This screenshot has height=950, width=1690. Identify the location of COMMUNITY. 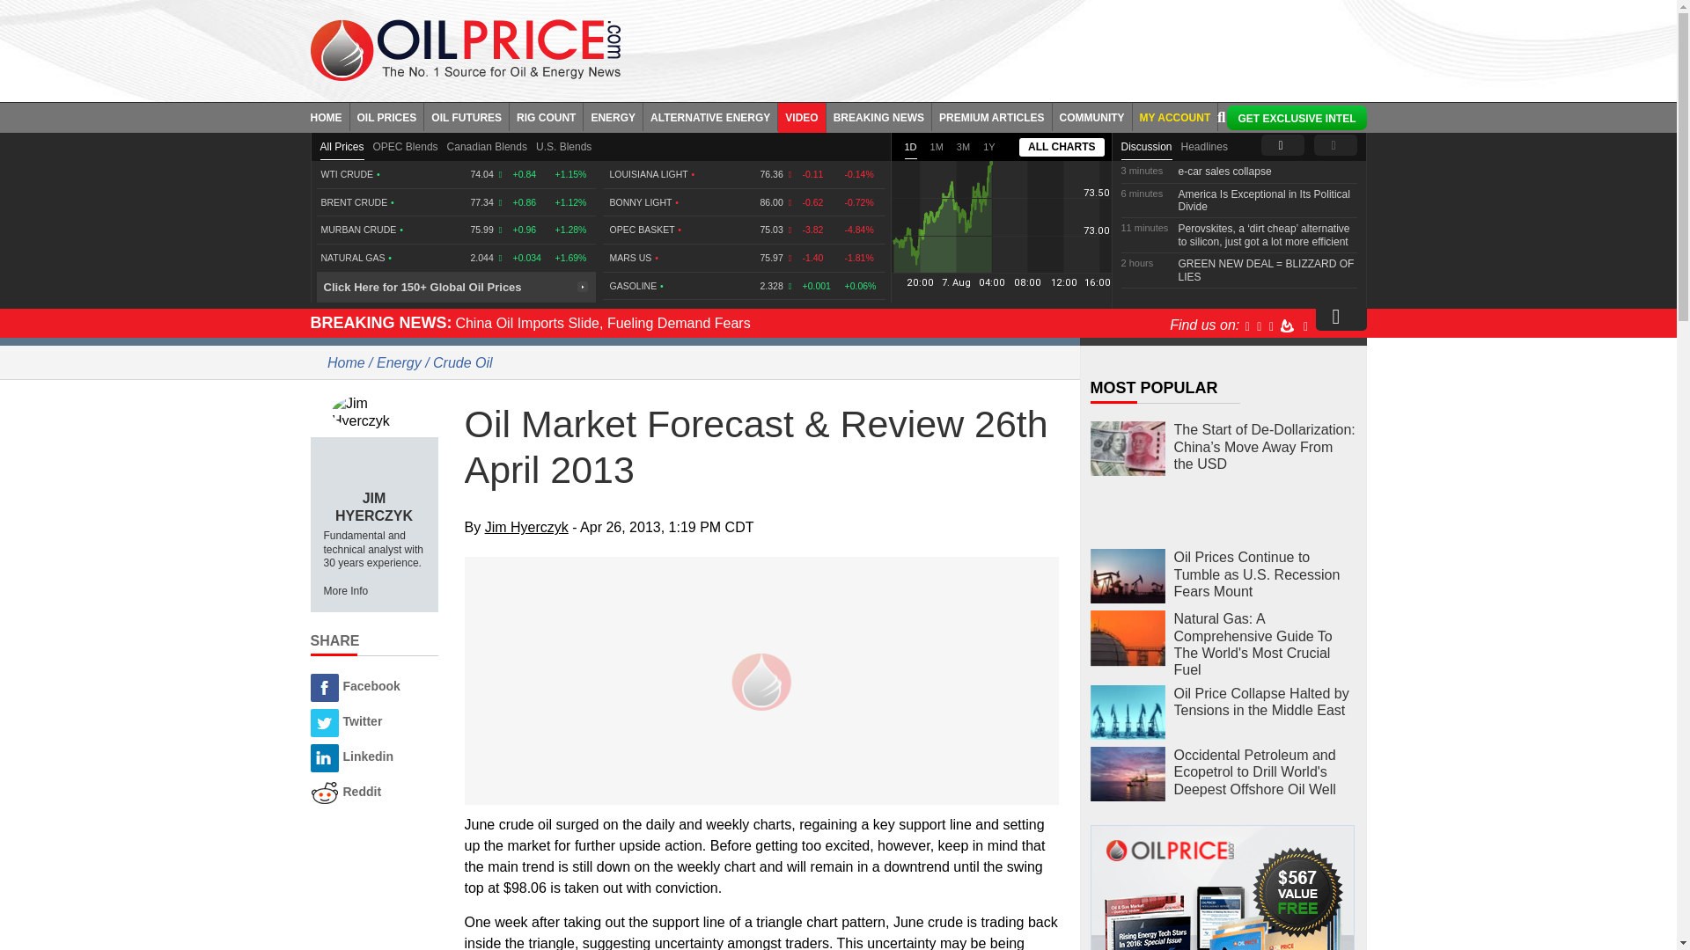
(1092, 116).